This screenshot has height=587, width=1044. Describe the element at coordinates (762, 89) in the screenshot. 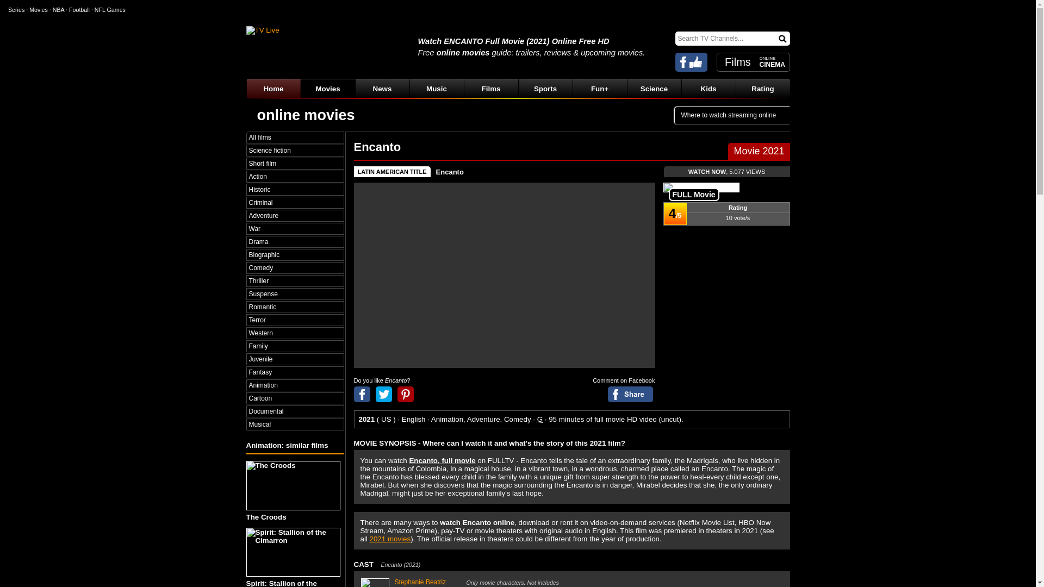

I see `Rating` at that location.